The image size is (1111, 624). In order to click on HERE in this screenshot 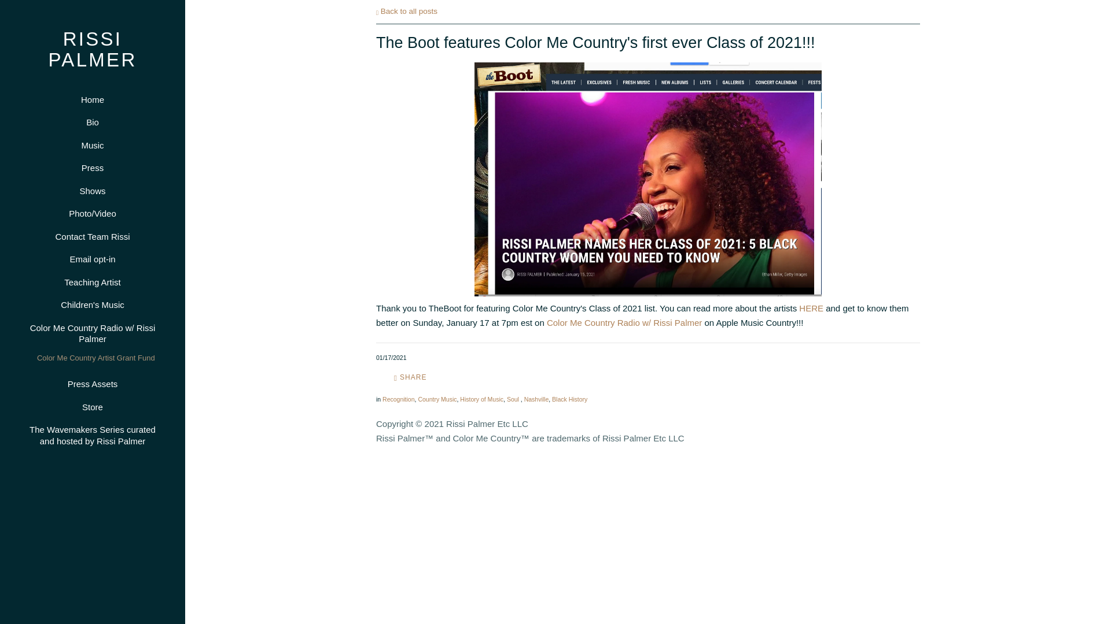, I will do `click(811, 307)`.